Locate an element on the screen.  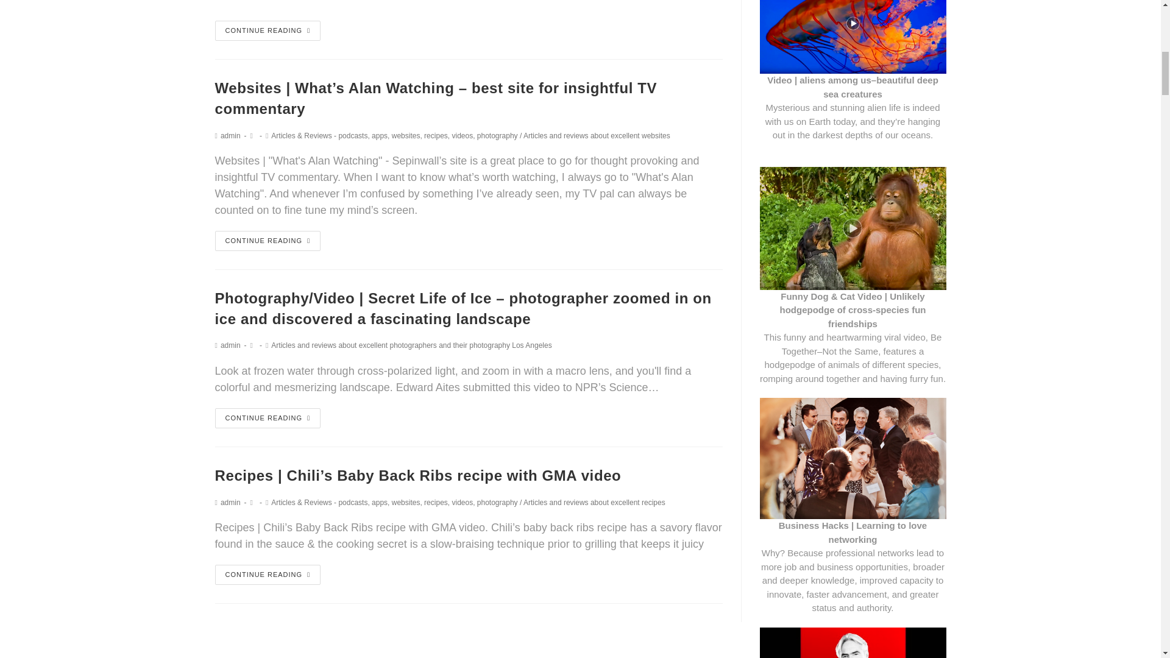
Continue Reading is located at coordinates (267, 241).